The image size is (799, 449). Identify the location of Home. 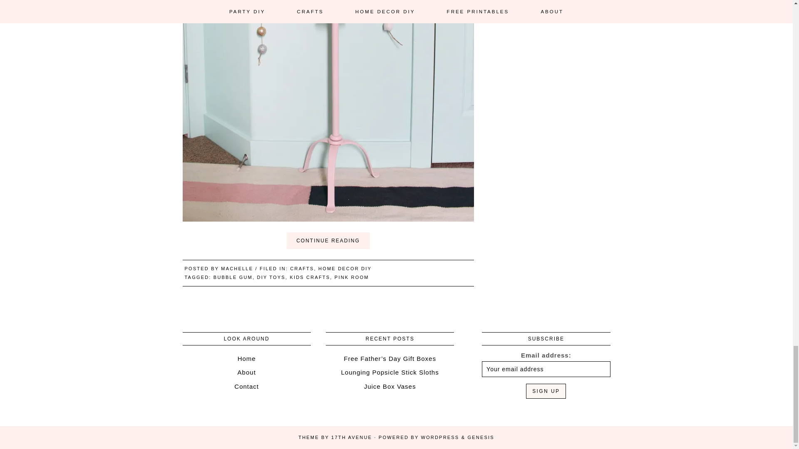
(246, 358).